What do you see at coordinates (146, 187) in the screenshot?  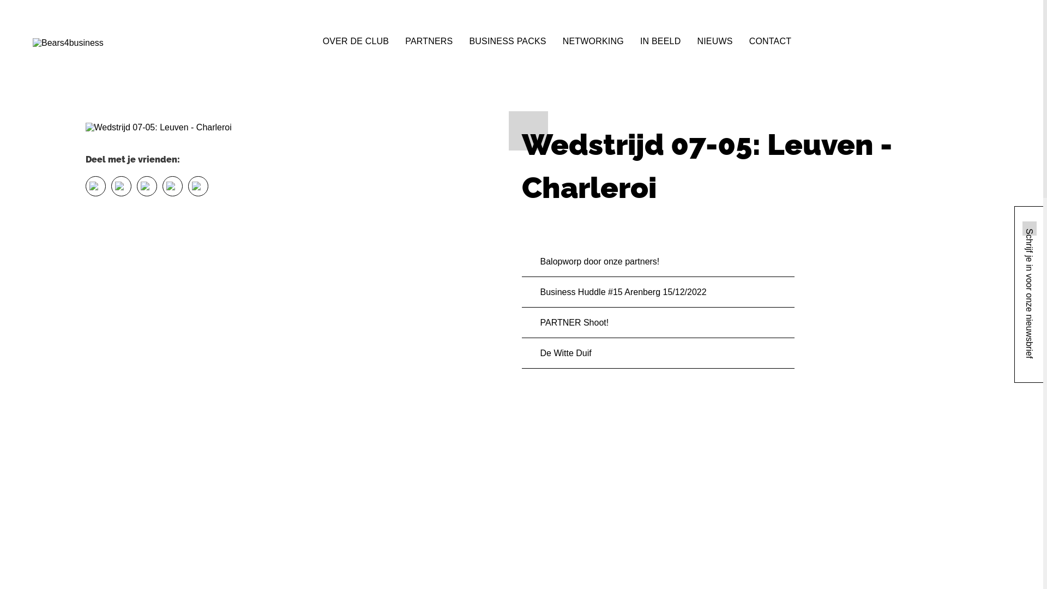 I see `Share via linkedin` at bounding box center [146, 187].